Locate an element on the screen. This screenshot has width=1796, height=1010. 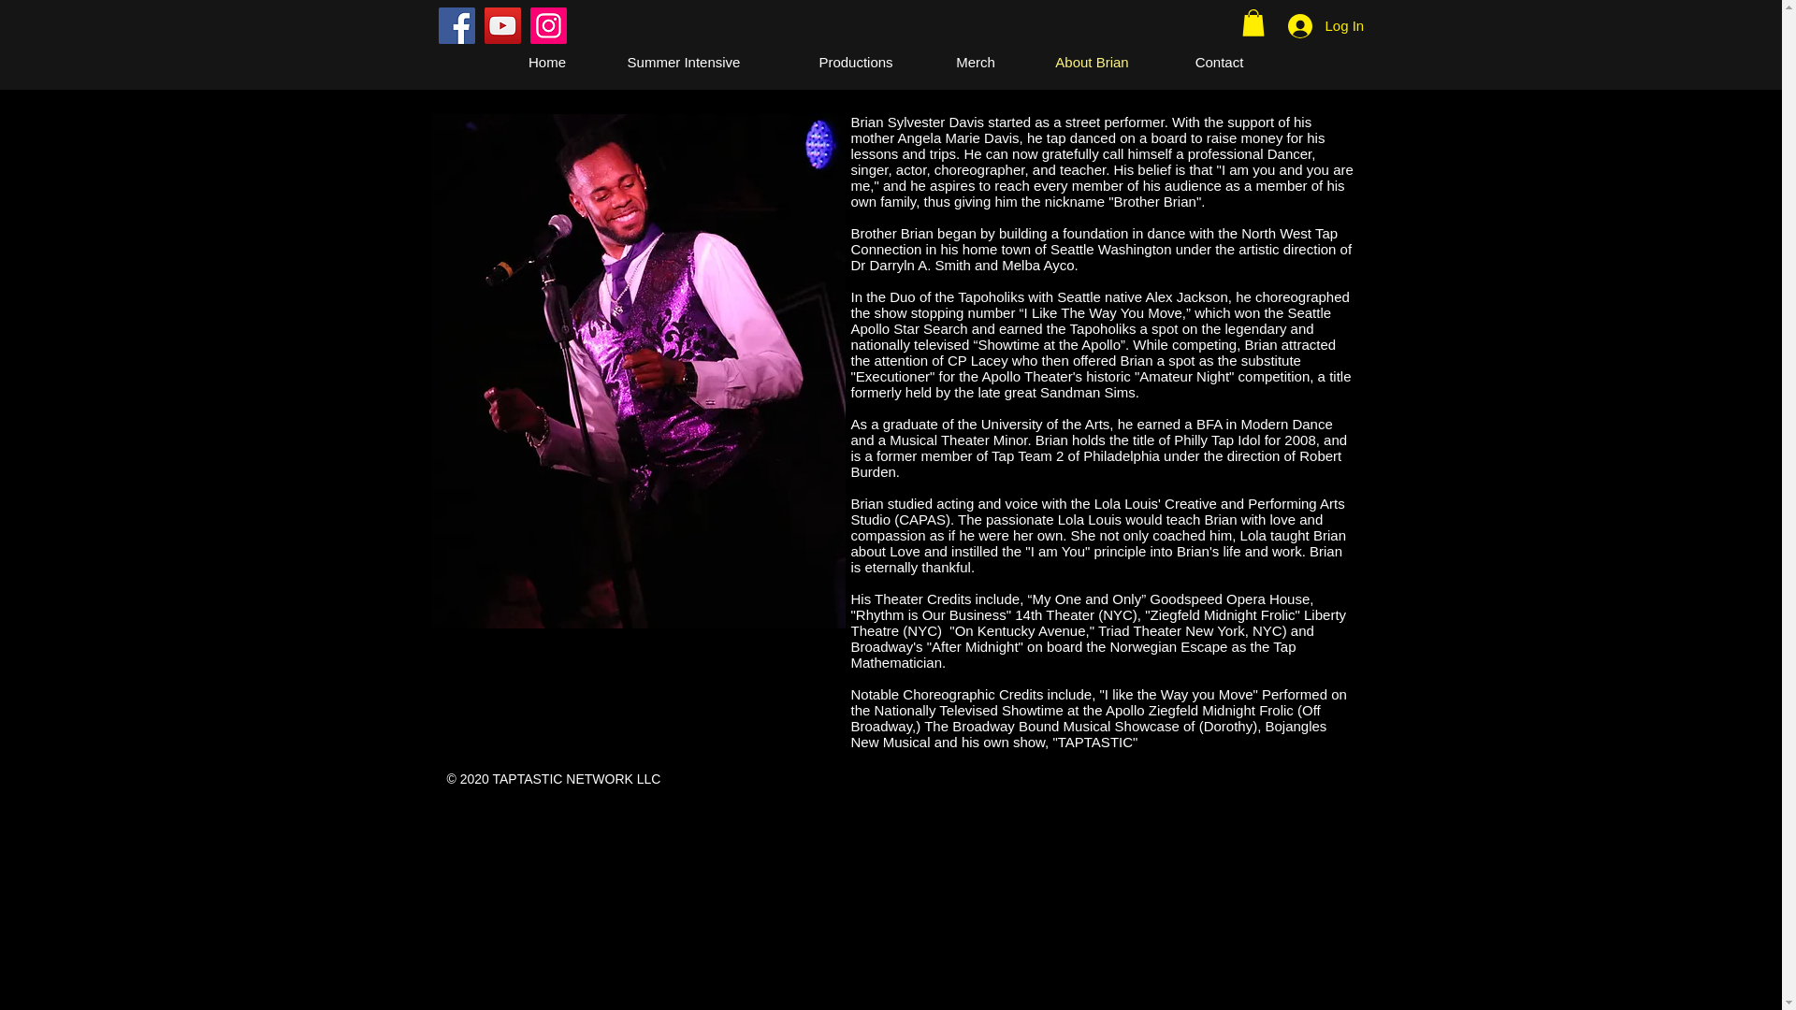
Productions is located at coordinates (855, 62).